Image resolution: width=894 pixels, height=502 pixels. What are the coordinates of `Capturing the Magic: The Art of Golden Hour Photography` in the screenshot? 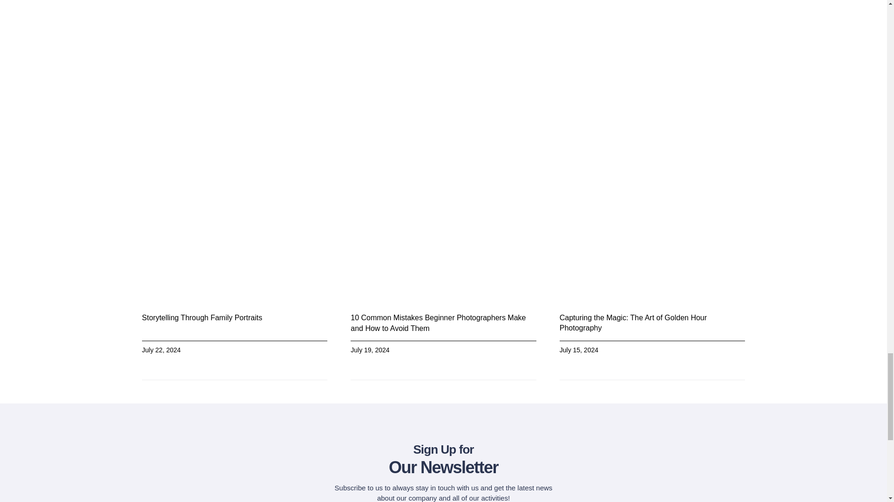 It's located at (633, 323).